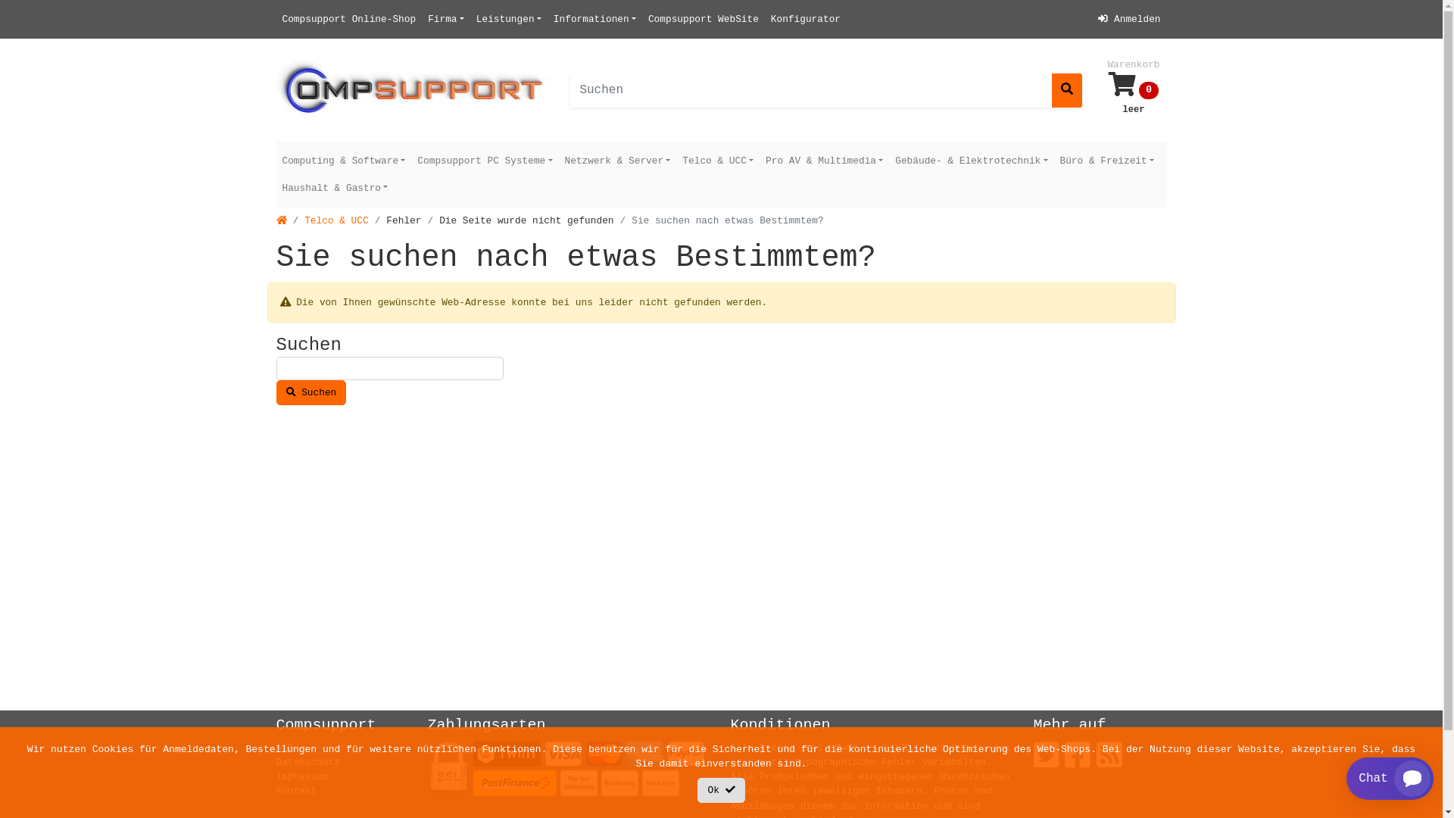 This screenshot has height=818, width=1454. Describe the element at coordinates (718, 161) in the screenshot. I see `Telco & UCC` at that location.